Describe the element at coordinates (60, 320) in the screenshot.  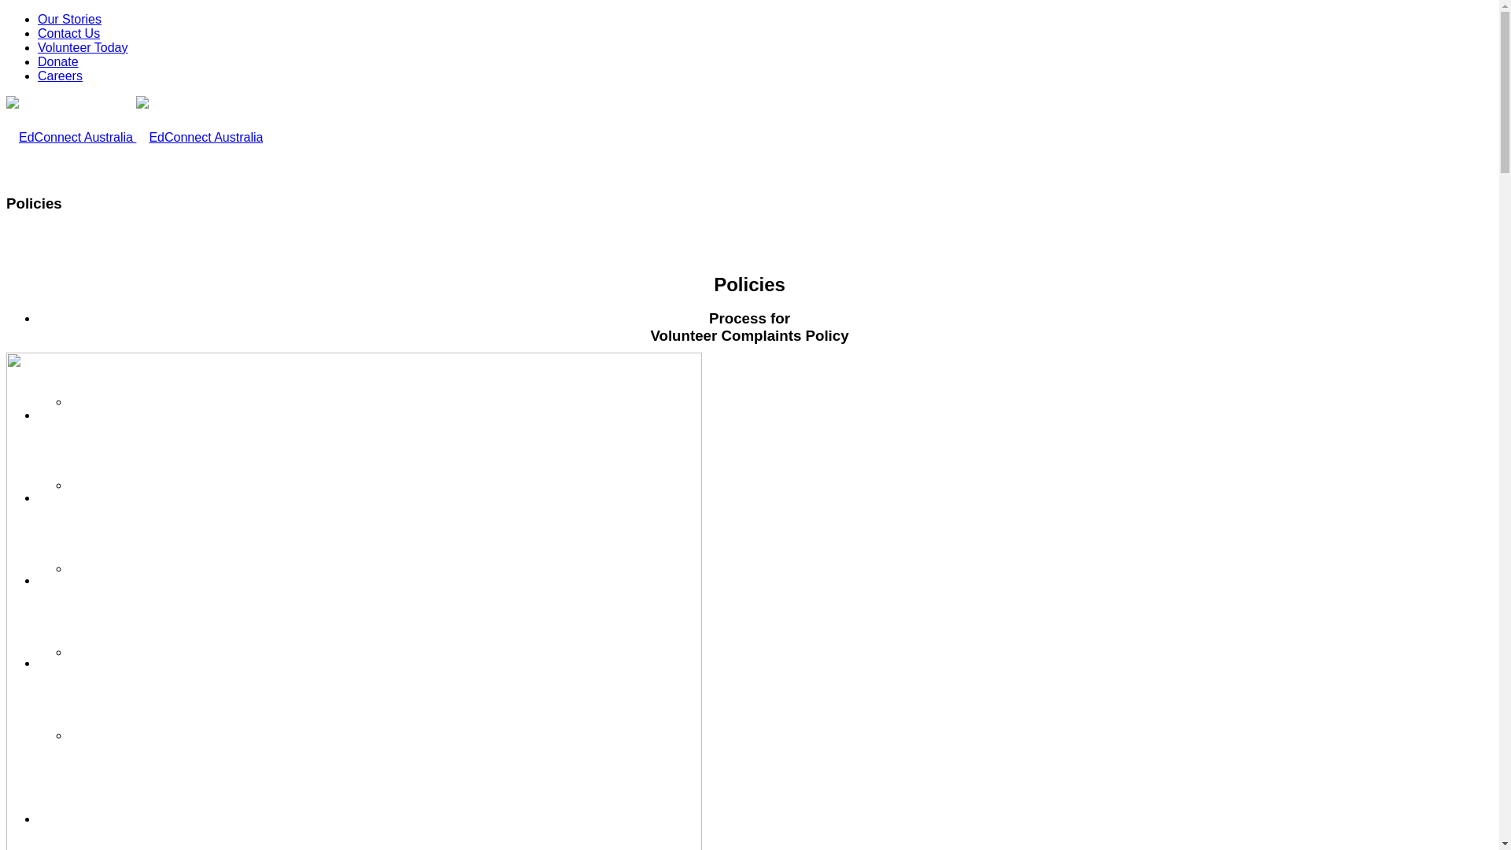
I see `Our Work` at that location.